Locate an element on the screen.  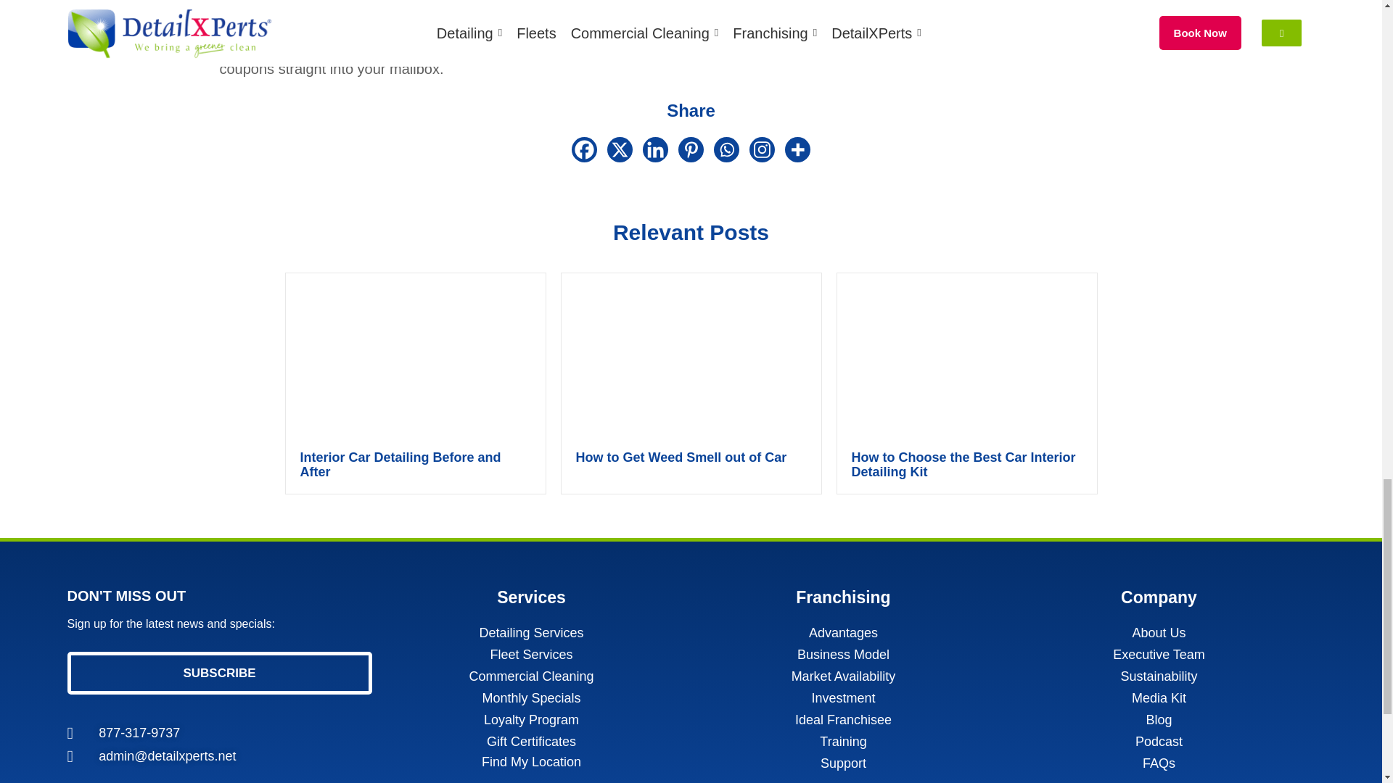
Whatsapp is located at coordinates (726, 149).